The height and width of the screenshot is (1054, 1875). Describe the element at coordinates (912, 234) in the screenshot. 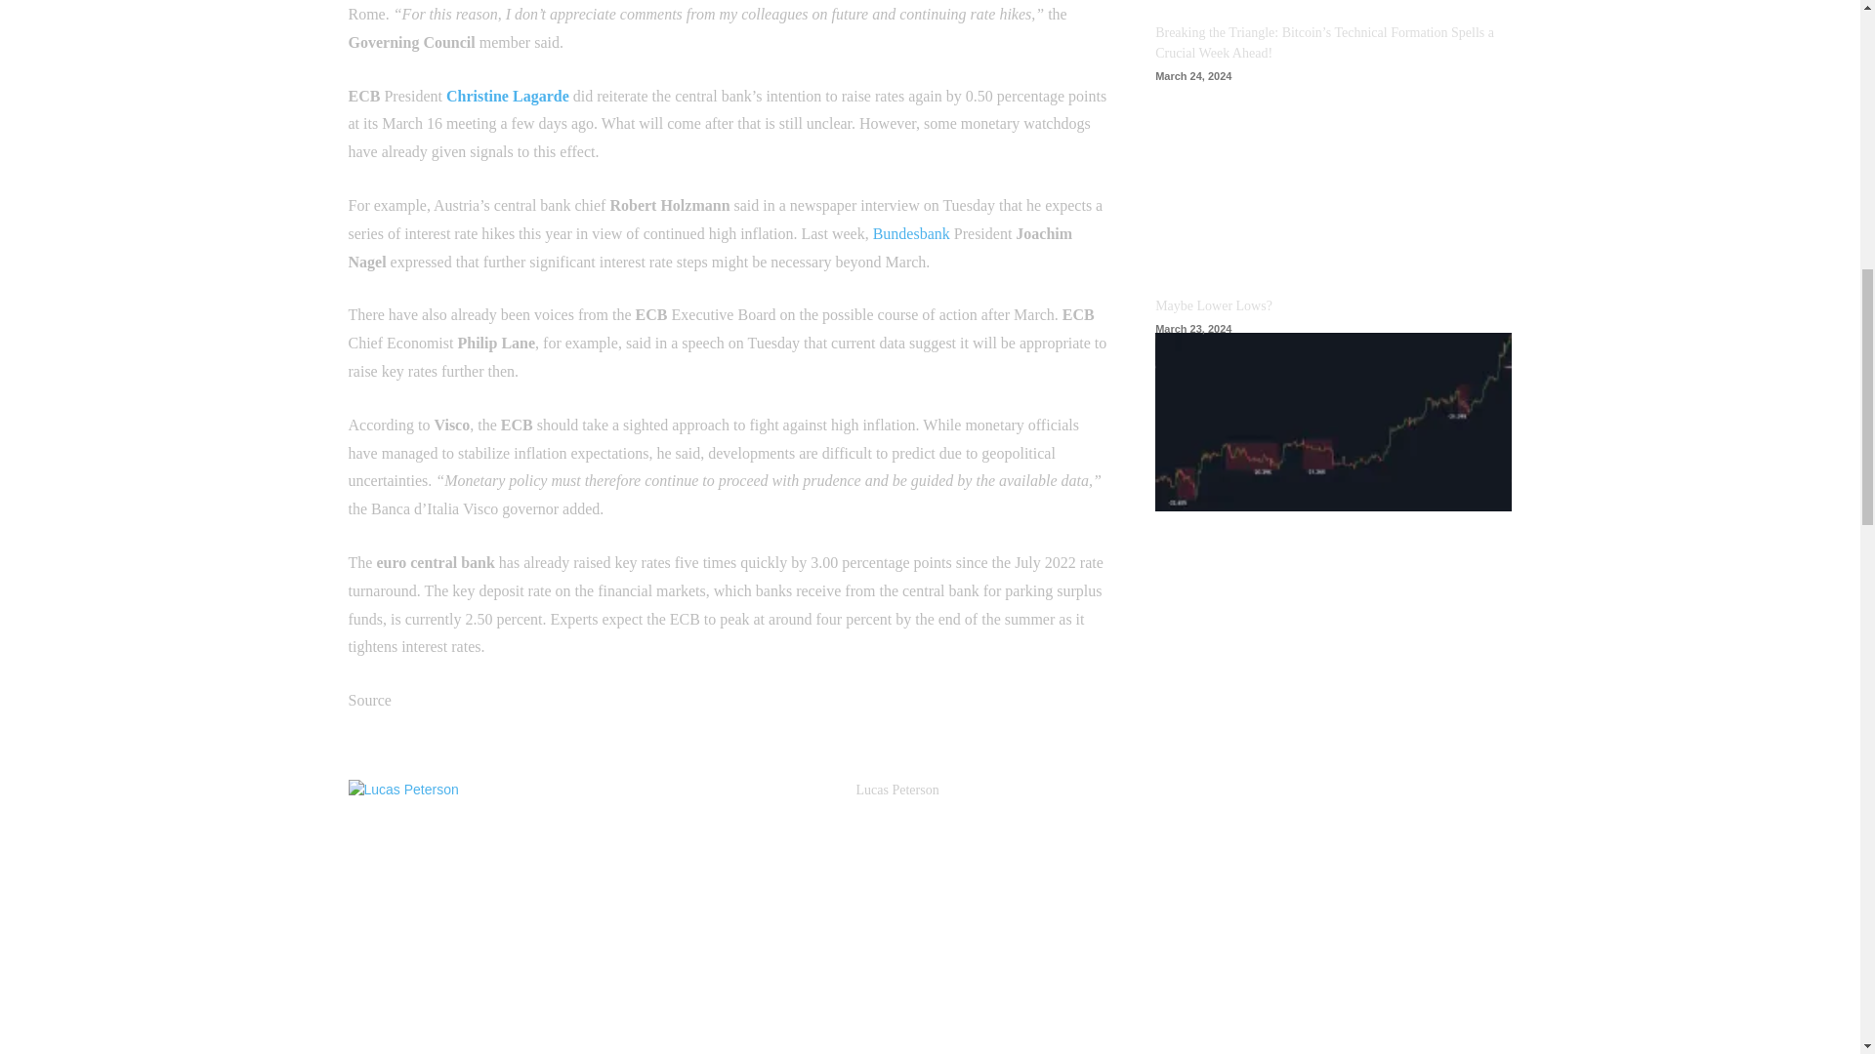

I see `Bundesbank` at that location.